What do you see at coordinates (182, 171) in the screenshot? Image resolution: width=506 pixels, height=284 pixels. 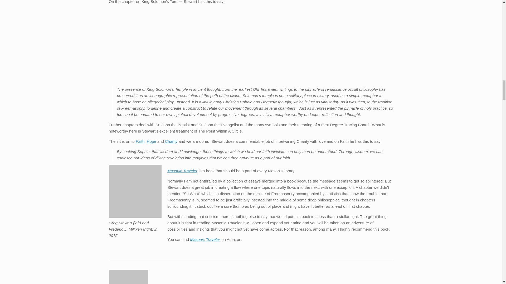 I see `Masonic Traveler` at bounding box center [182, 171].